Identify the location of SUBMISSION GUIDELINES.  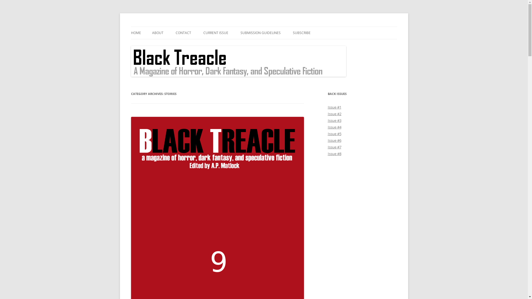
(260, 33).